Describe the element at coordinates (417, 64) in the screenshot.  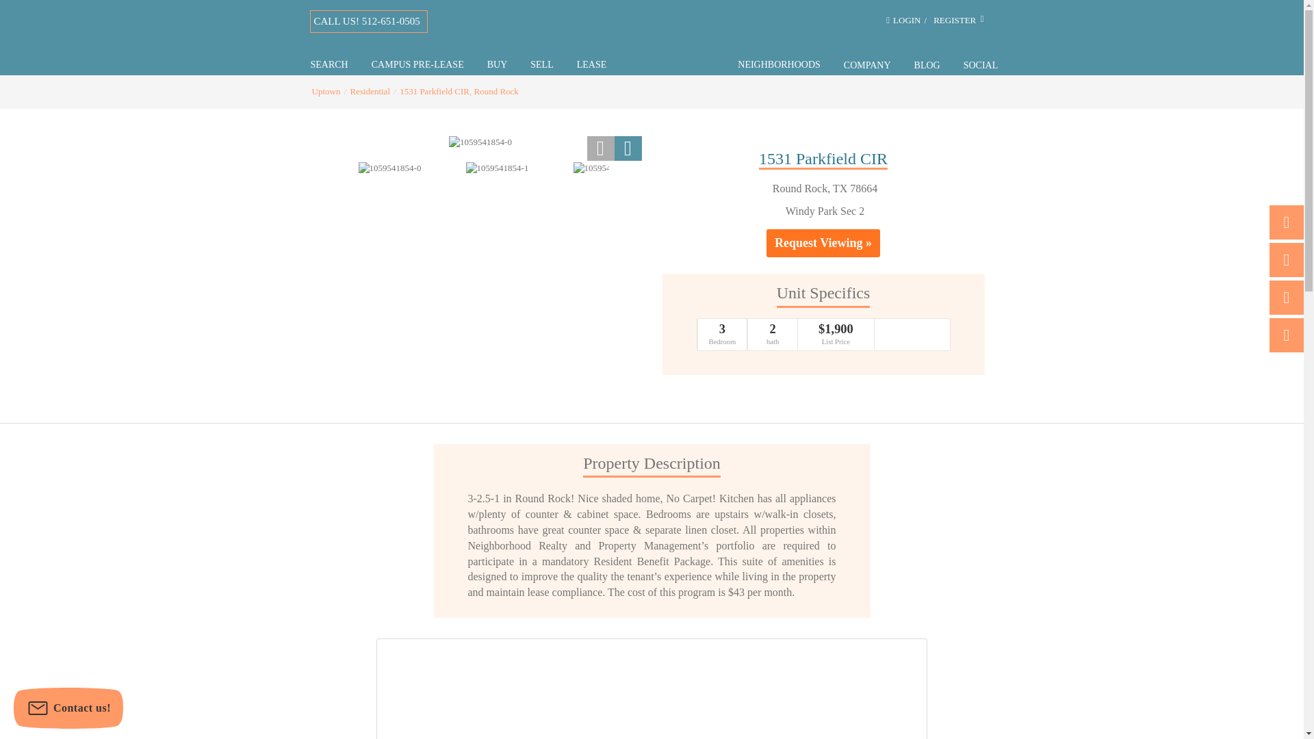
I see `CAMPUS PRE-LEASE` at that location.